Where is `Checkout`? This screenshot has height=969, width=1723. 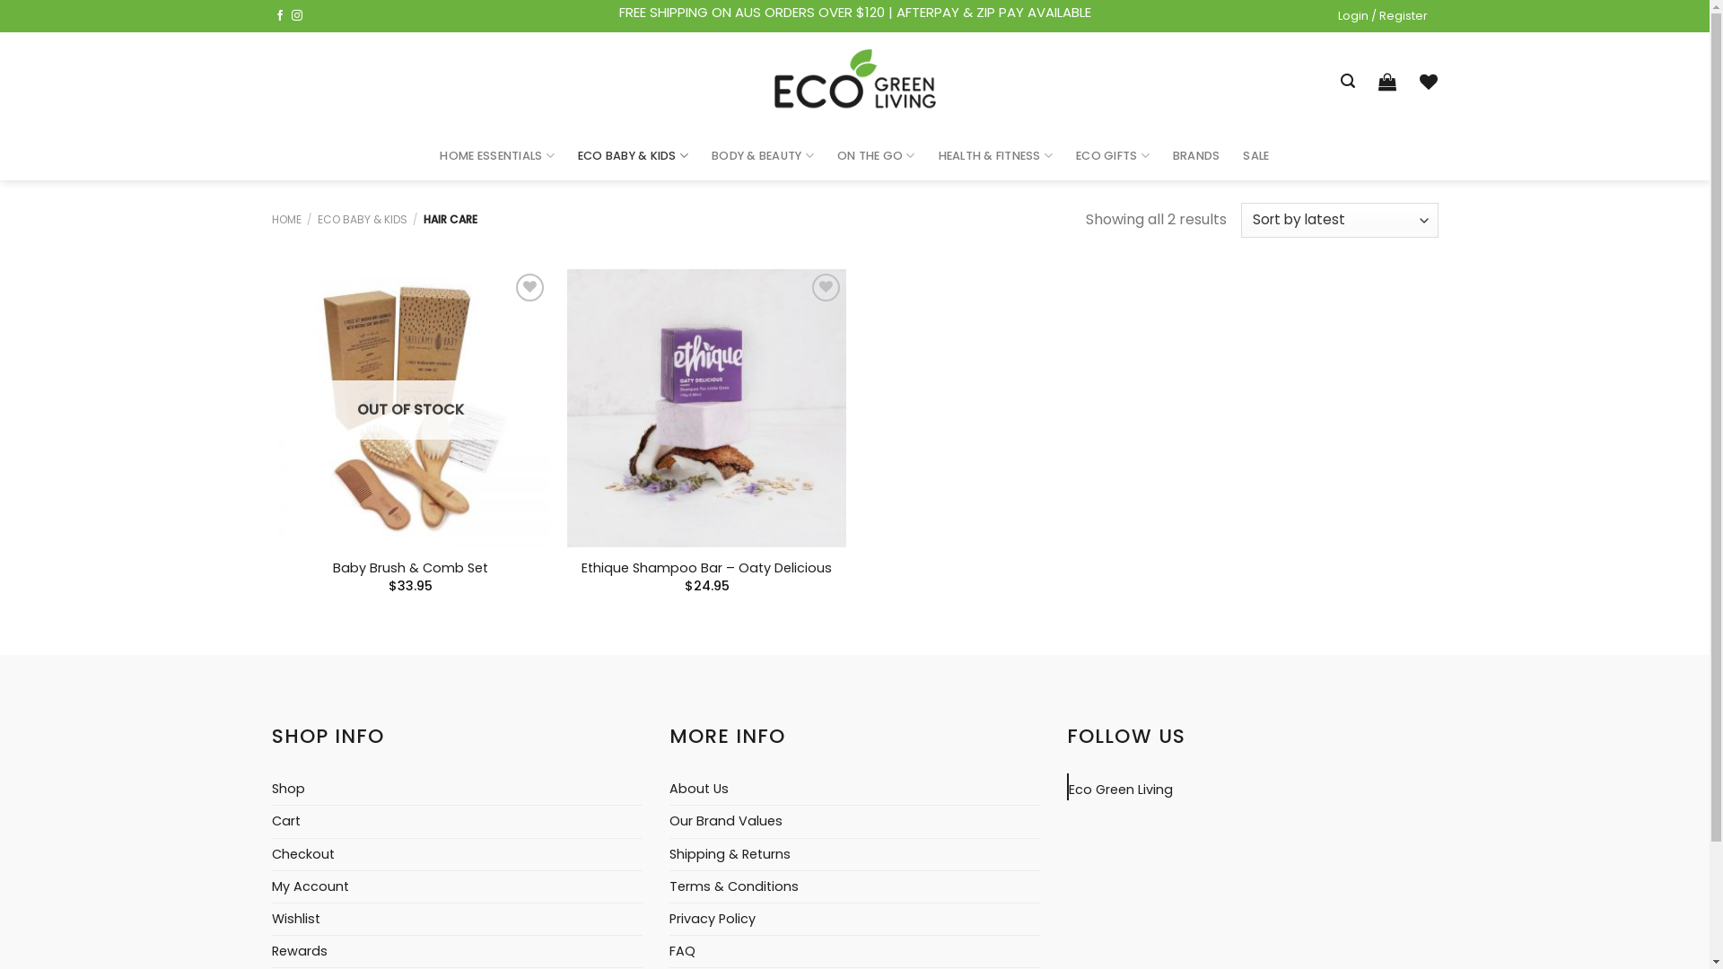
Checkout is located at coordinates (302, 854).